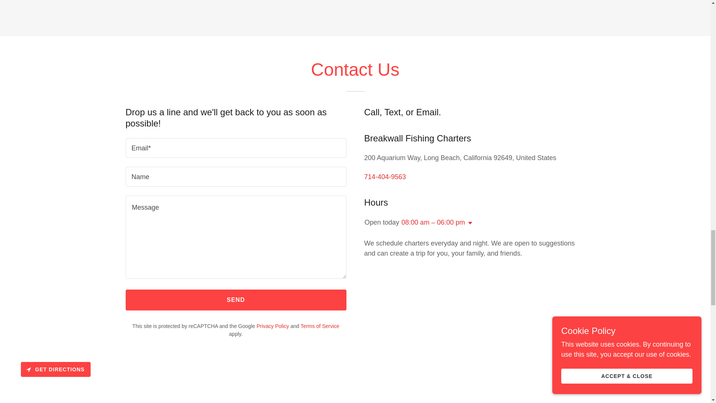 The image size is (716, 403). I want to click on Privacy Policy, so click(273, 326).